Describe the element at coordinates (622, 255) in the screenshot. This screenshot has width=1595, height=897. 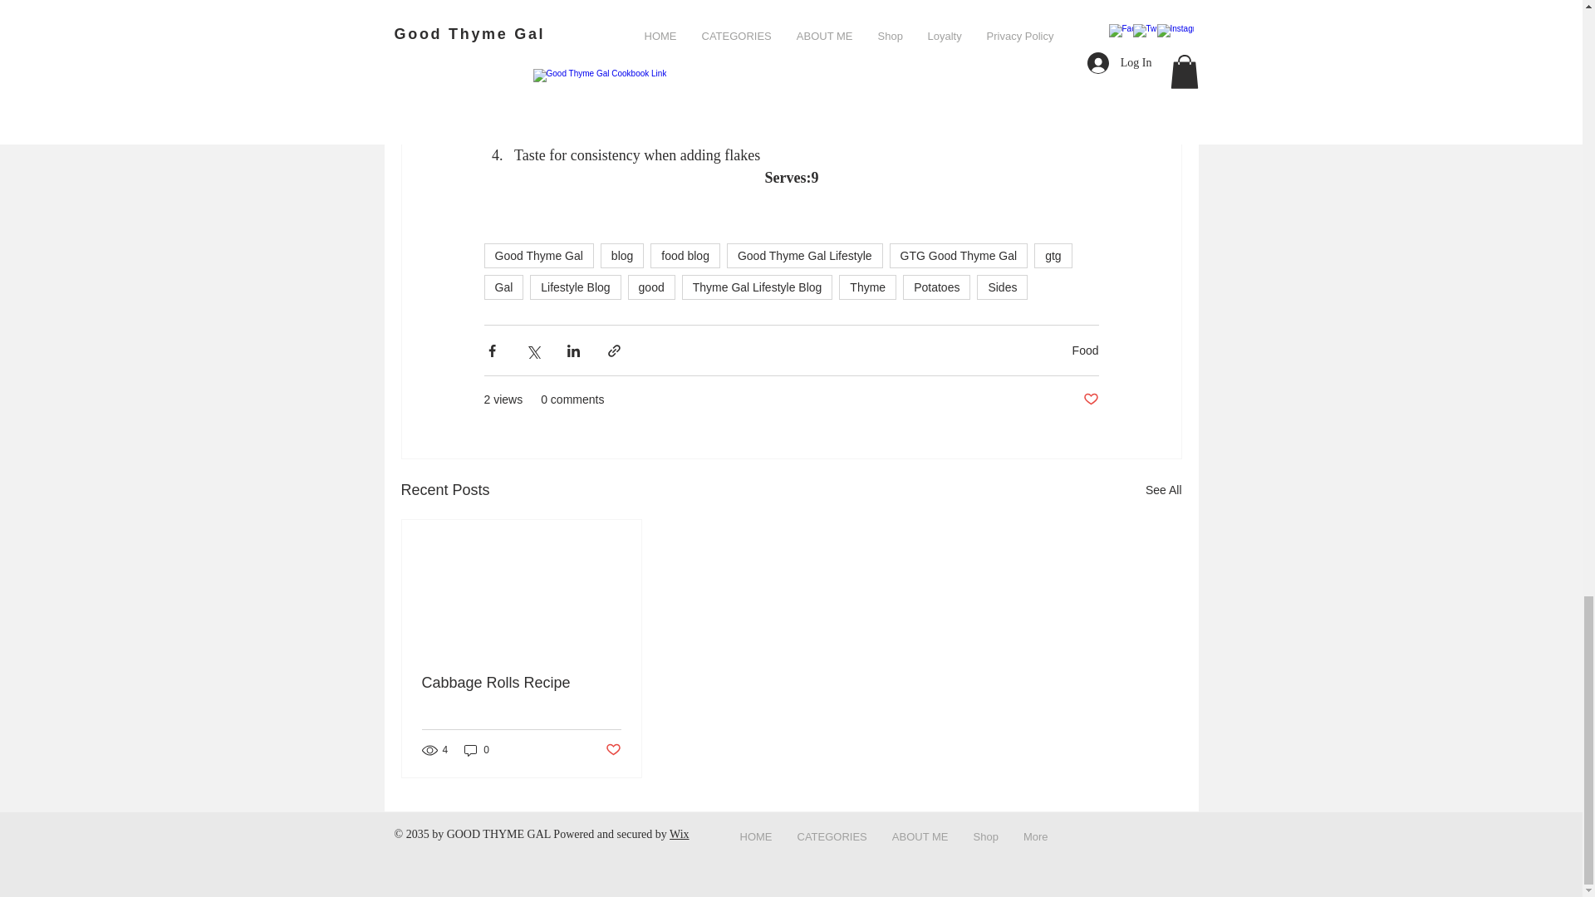
I see `blog` at that location.